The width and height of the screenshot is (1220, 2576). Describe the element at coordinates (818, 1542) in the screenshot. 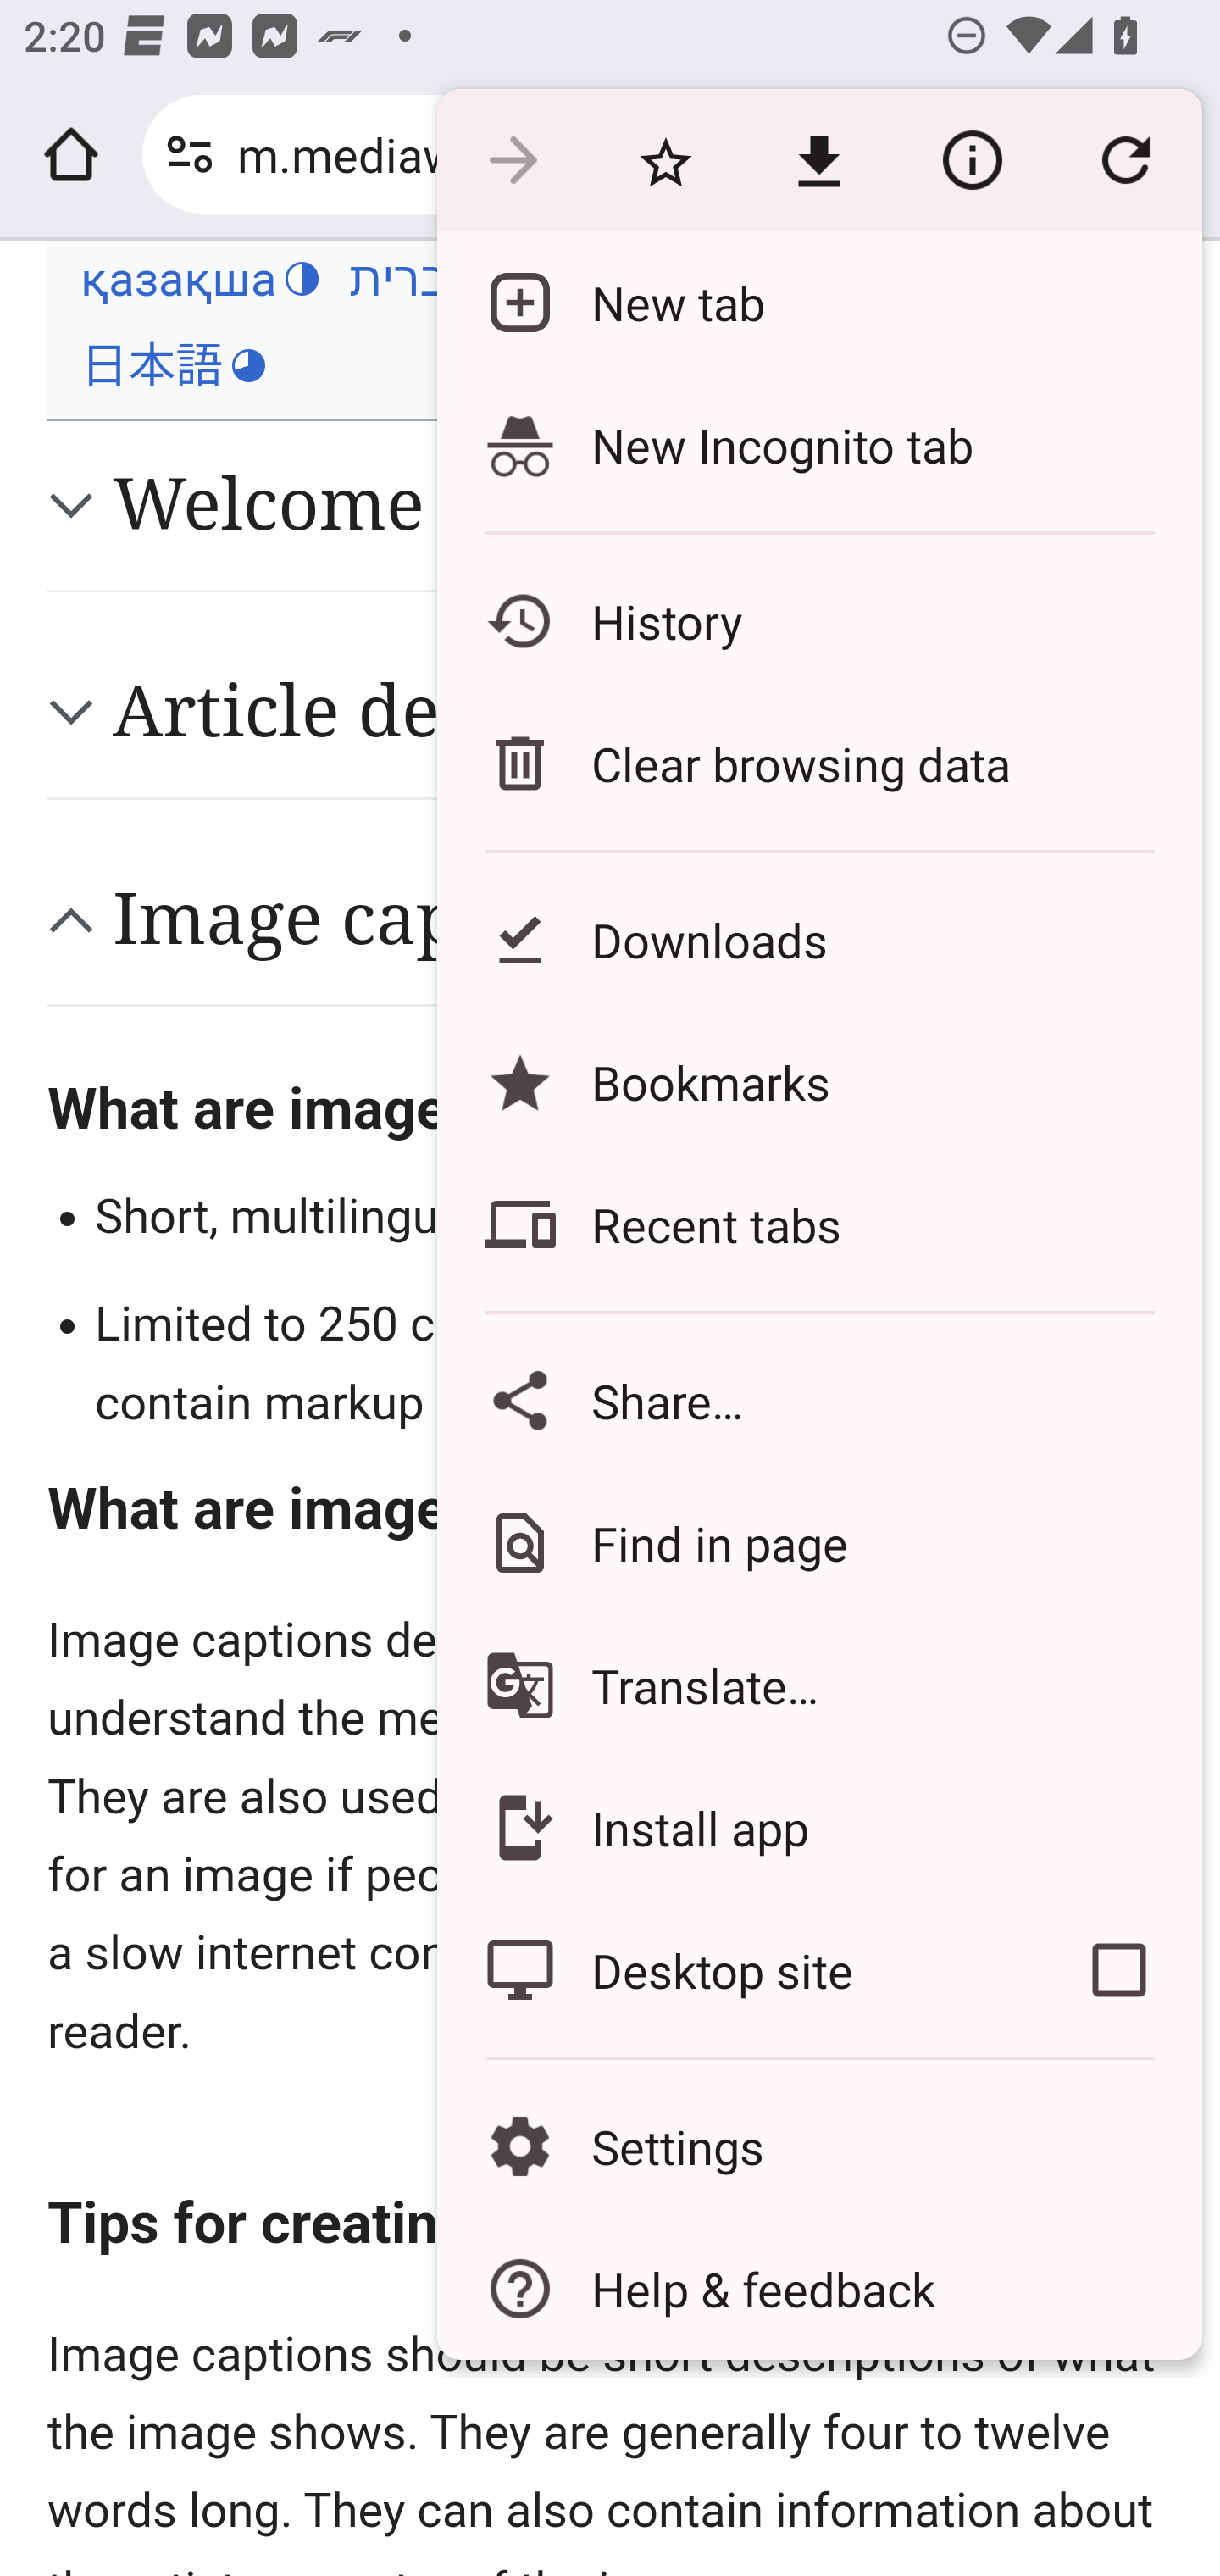

I see `Find in page` at that location.